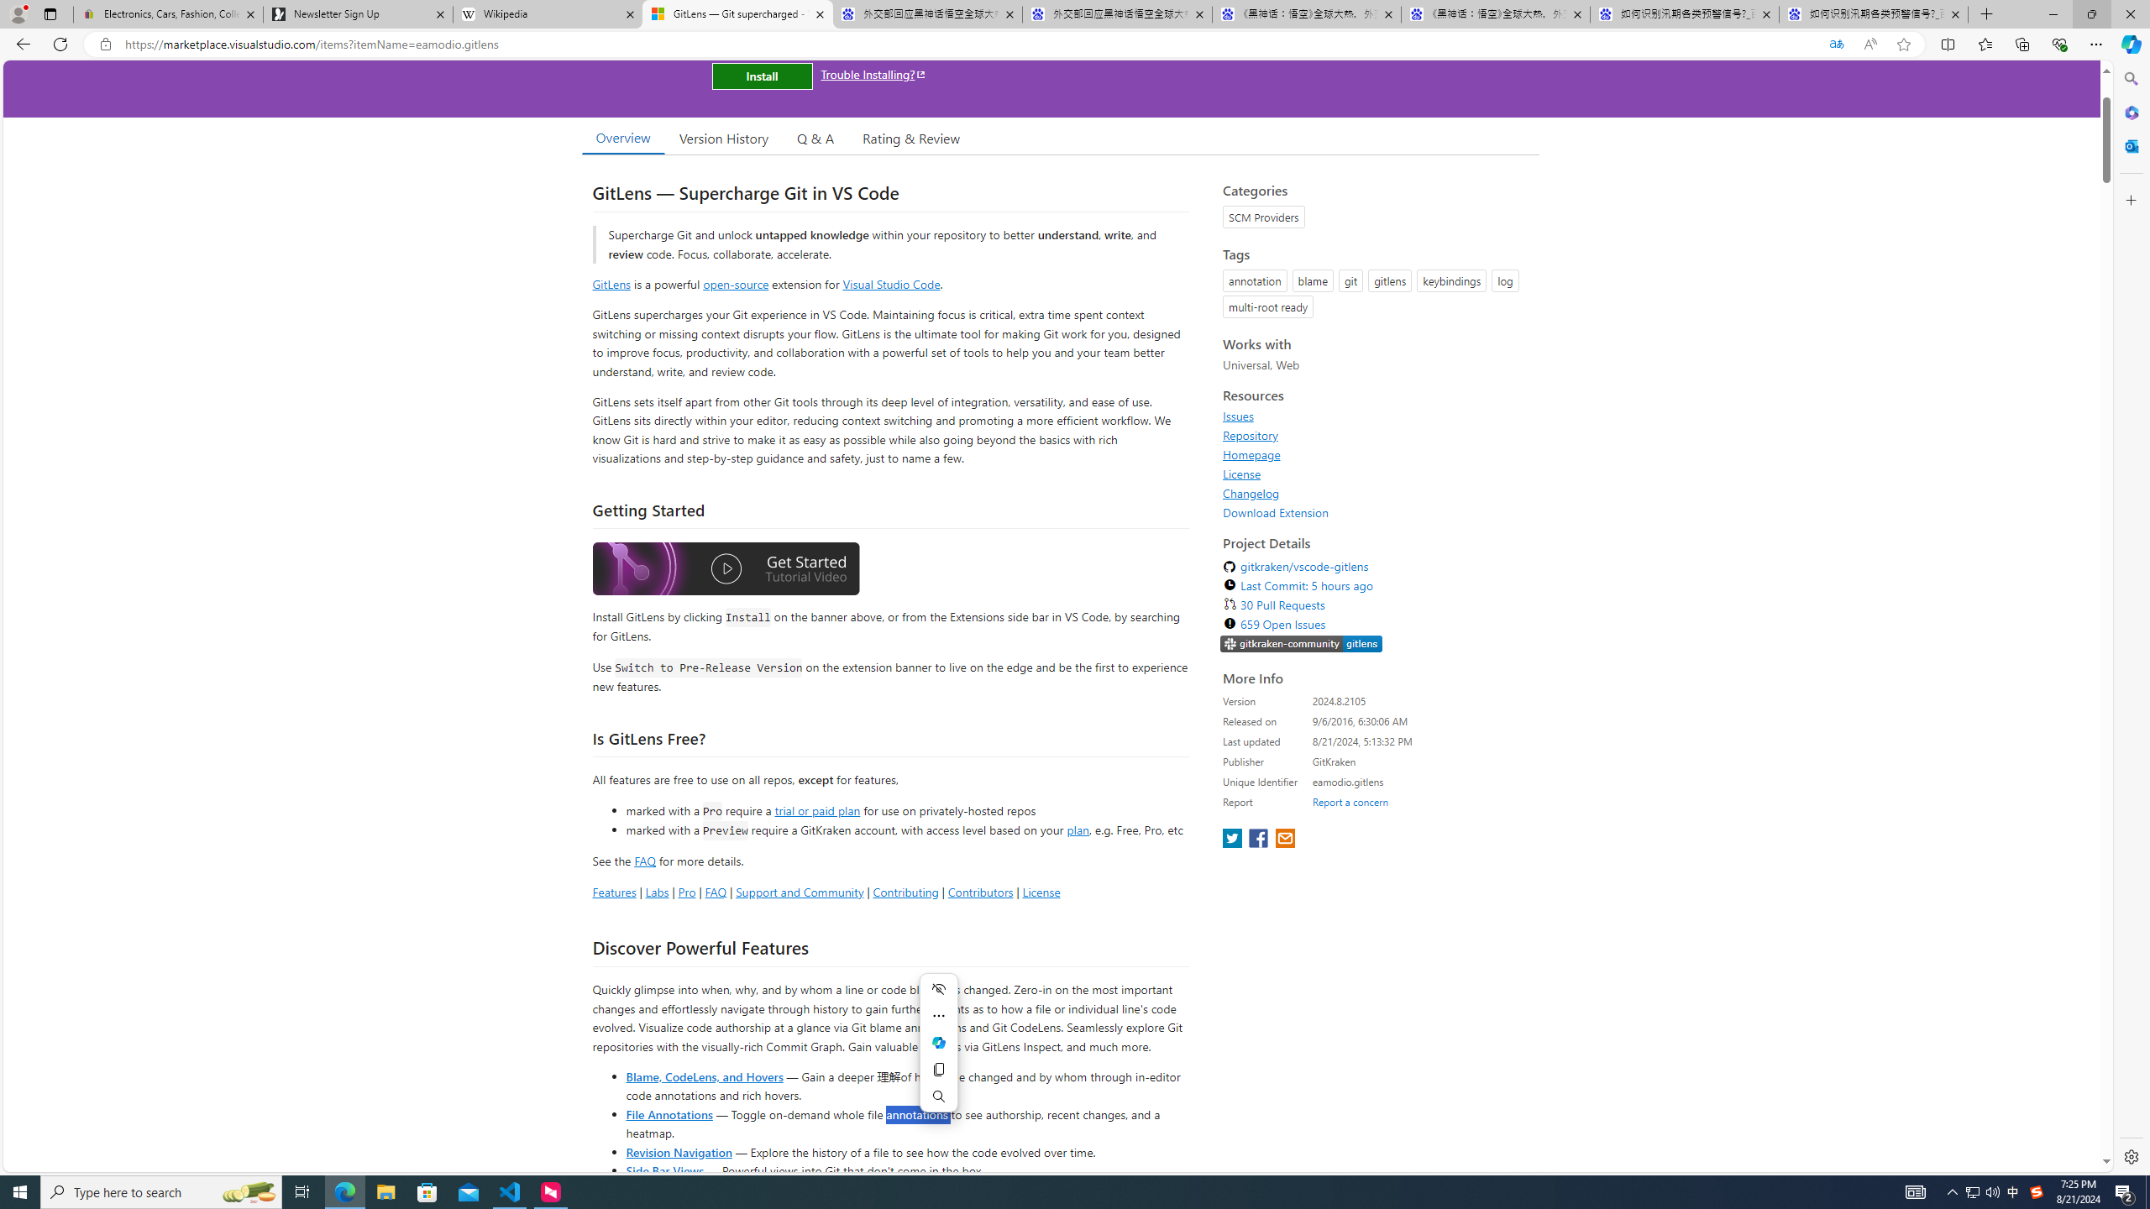 This screenshot has height=1209, width=2150. I want to click on https://slack.gitkraken.com//, so click(1302, 645).